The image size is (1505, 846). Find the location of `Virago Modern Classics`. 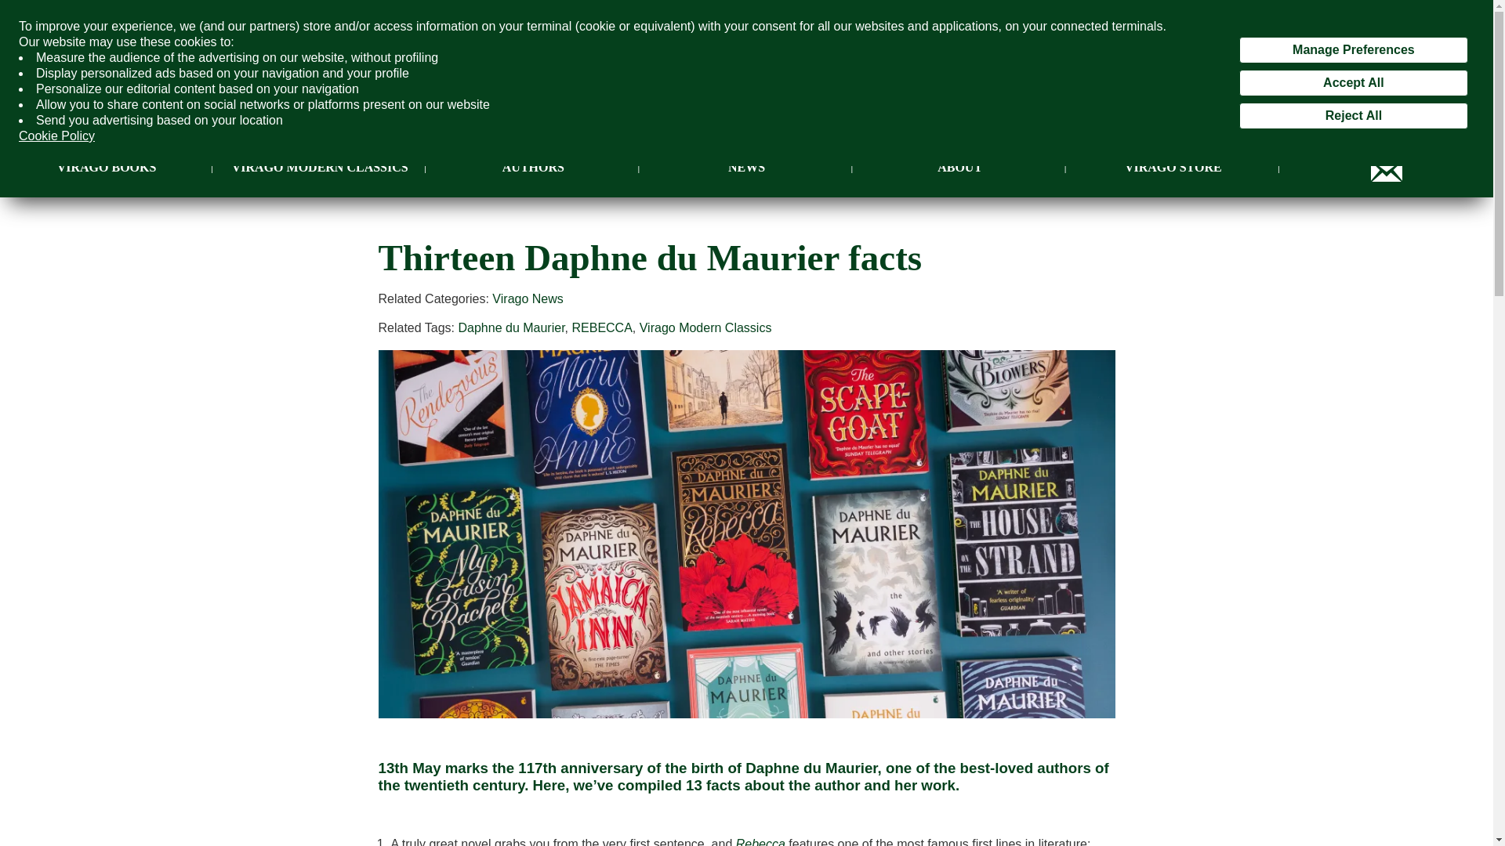

Virago Modern Classics is located at coordinates (705, 327).